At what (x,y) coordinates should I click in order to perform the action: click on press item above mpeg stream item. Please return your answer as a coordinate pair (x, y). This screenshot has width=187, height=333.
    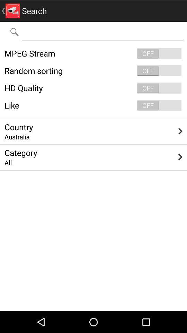
    Looking at the image, I should click on (103, 32).